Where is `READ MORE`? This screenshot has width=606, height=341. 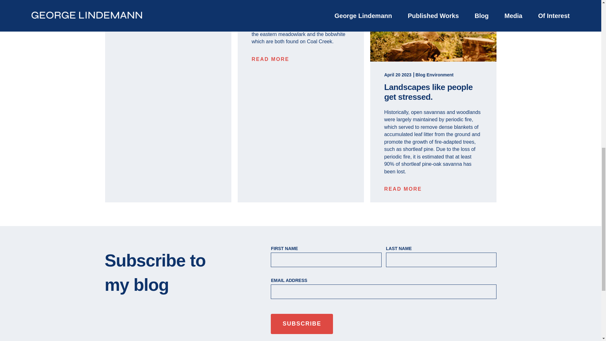
READ MORE is located at coordinates (270, 59).